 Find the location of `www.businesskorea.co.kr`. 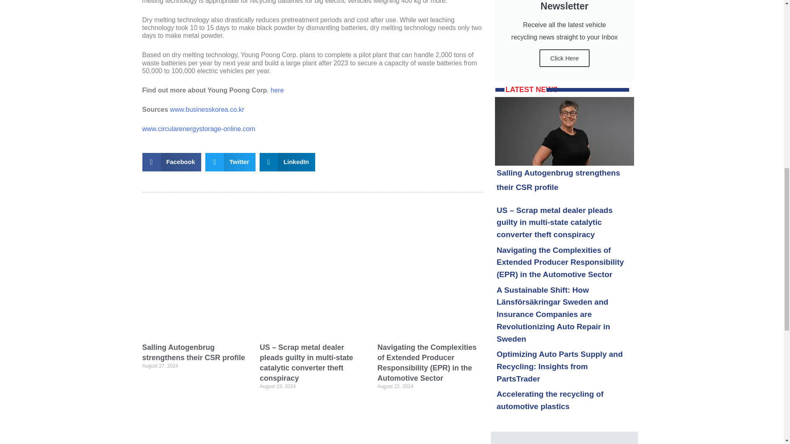

www.businesskorea.co.kr is located at coordinates (207, 109).